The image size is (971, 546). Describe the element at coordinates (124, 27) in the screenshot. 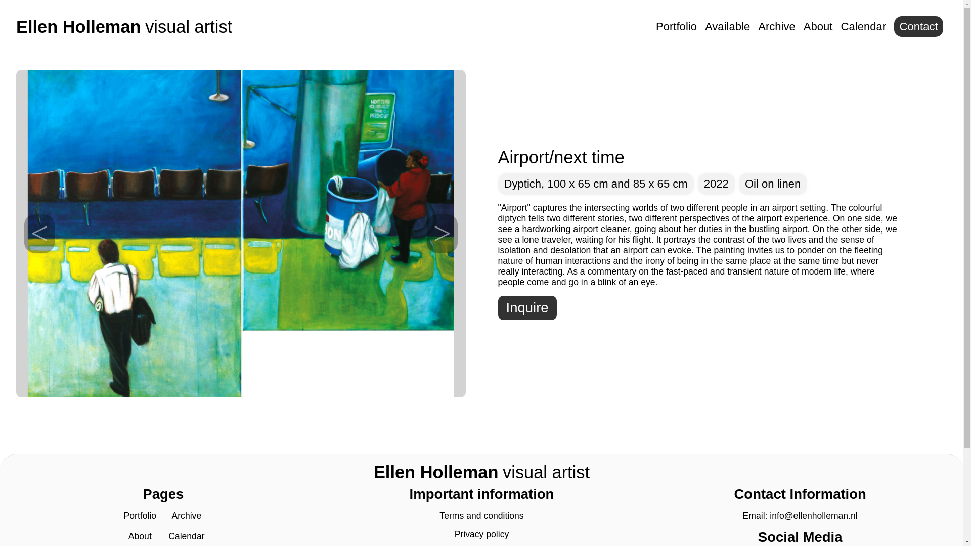

I see `Terms and conditions` at that location.